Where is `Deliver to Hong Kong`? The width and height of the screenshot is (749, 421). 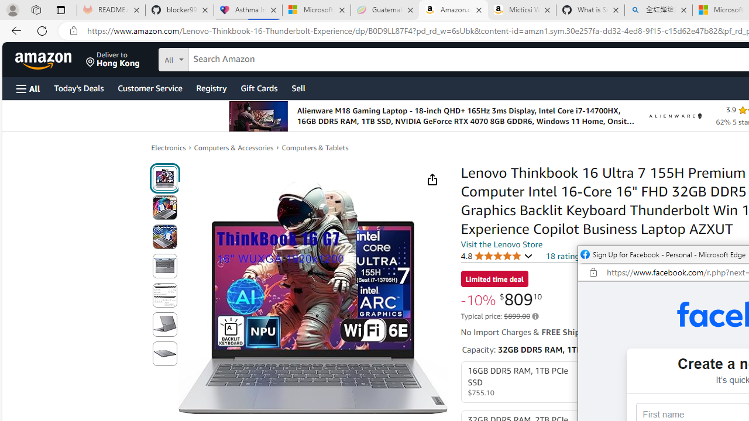
Deliver to Hong Kong is located at coordinates (113, 60).